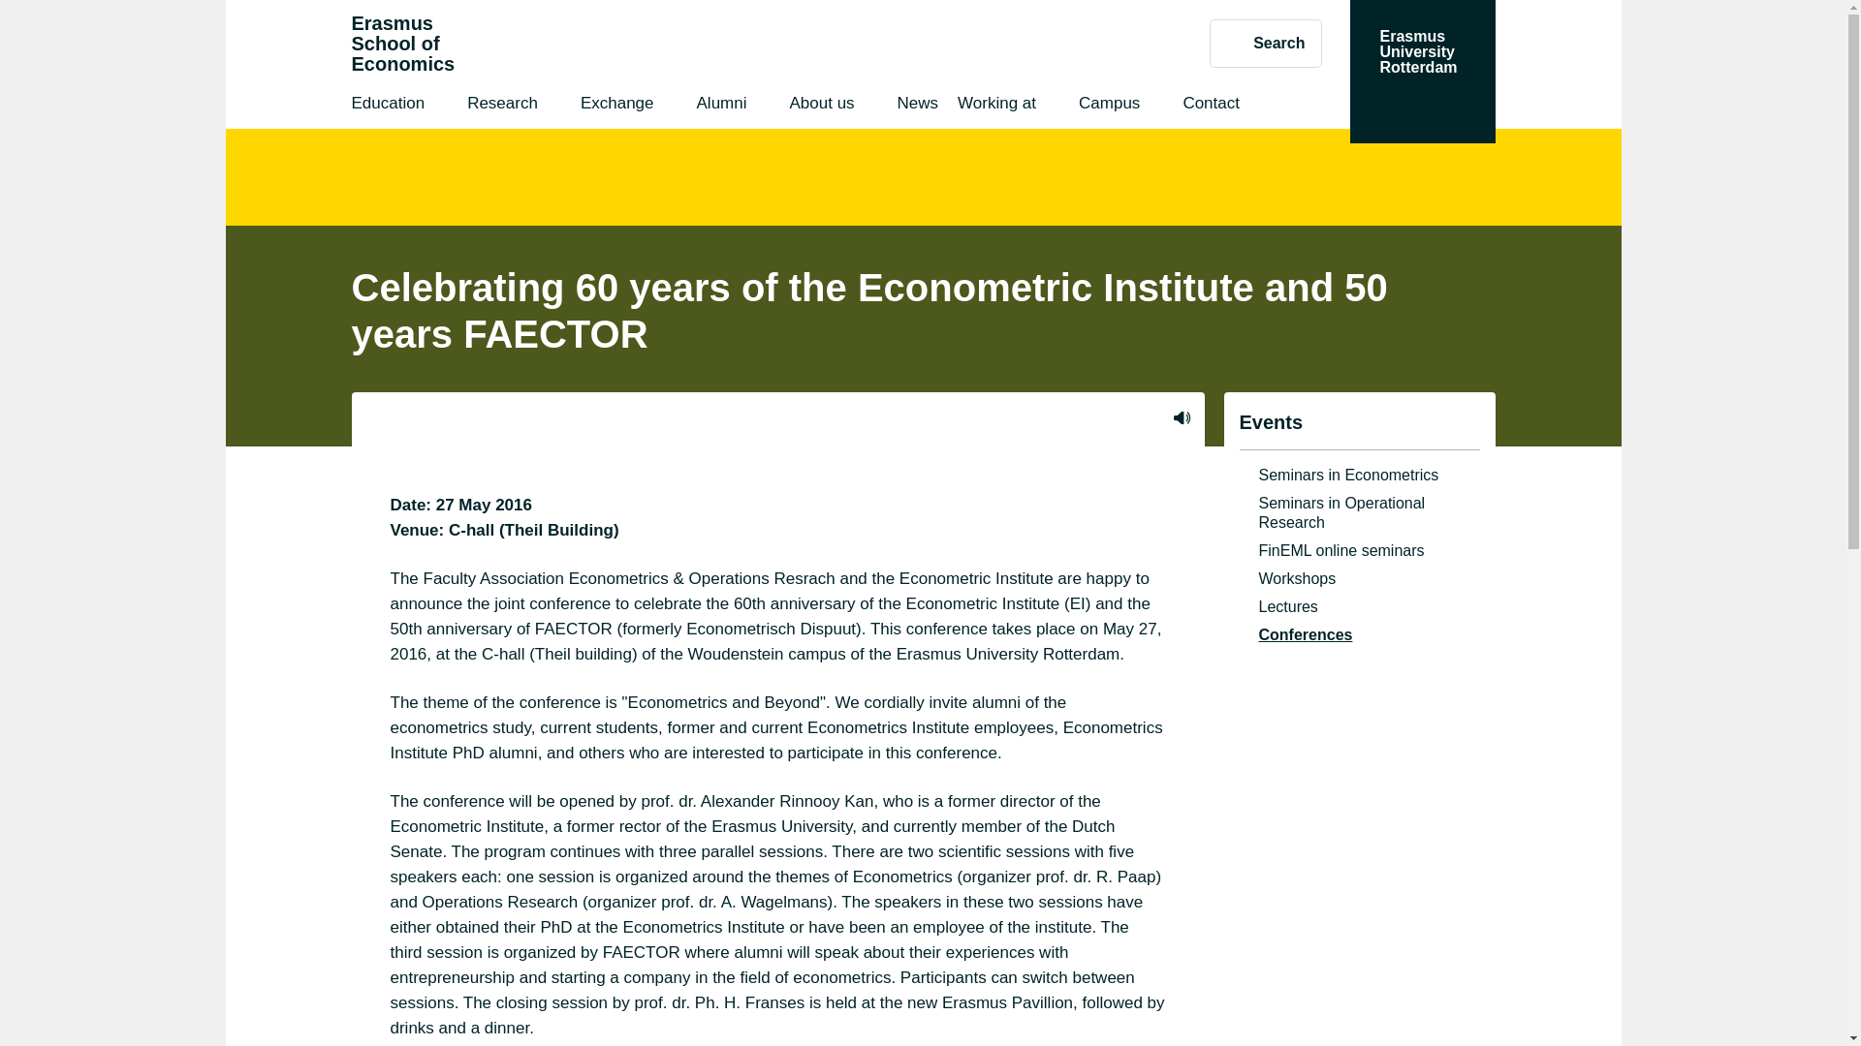  What do you see at coordinates (387, 106) in the screenshot?
I see `News` at bounding box center [387, 106].